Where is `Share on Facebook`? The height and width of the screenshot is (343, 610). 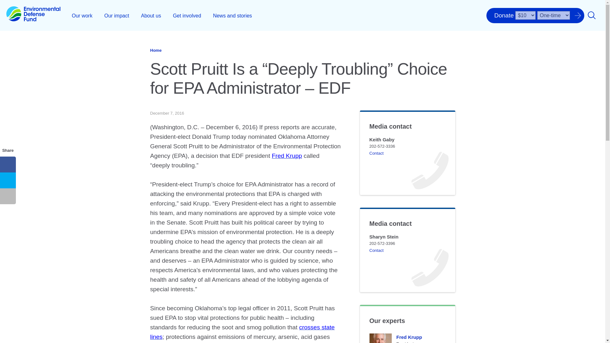
Share on Facebook is located at coordinates (8, 165).